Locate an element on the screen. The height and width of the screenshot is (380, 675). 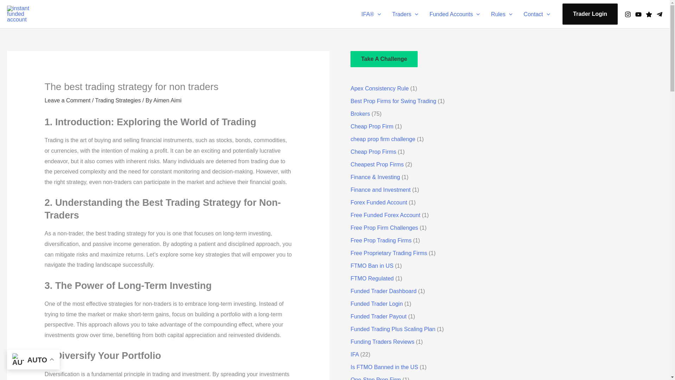
Rules is located at coordinates (502, 14).